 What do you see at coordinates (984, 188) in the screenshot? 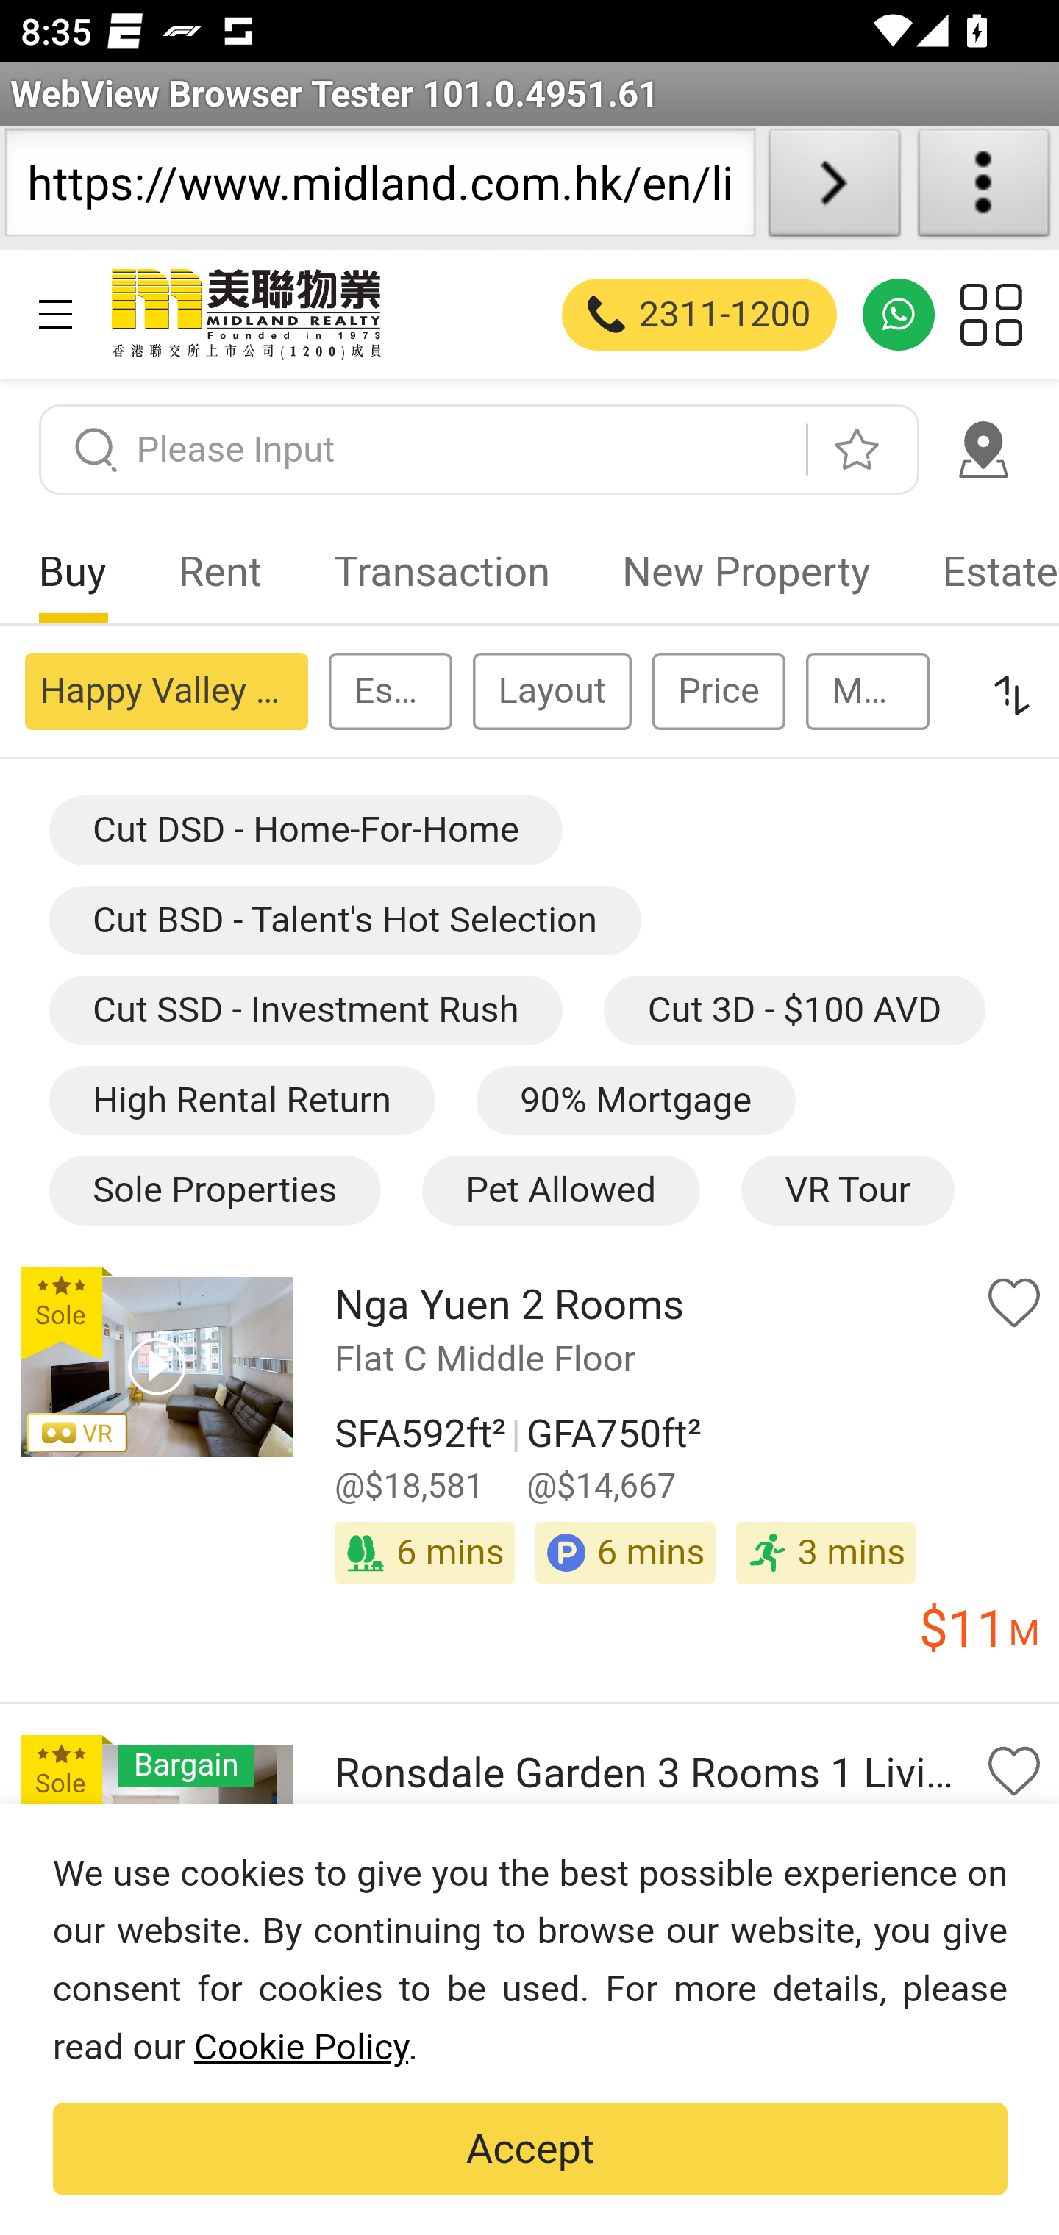
I see `About WebView` at bounding box center [984, 188].